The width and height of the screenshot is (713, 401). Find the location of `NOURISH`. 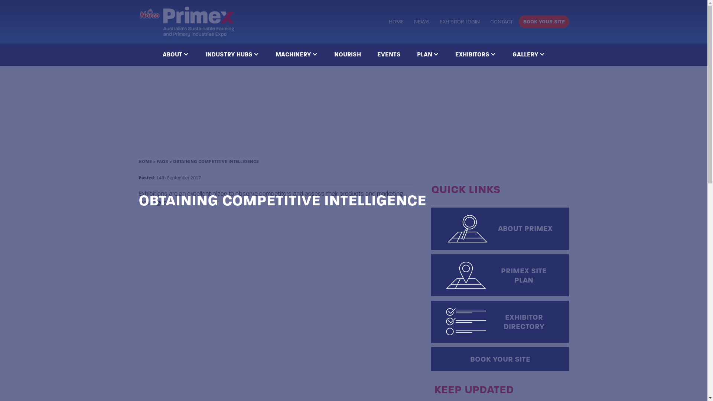

NOURISH is located at coordinates (348, 55).